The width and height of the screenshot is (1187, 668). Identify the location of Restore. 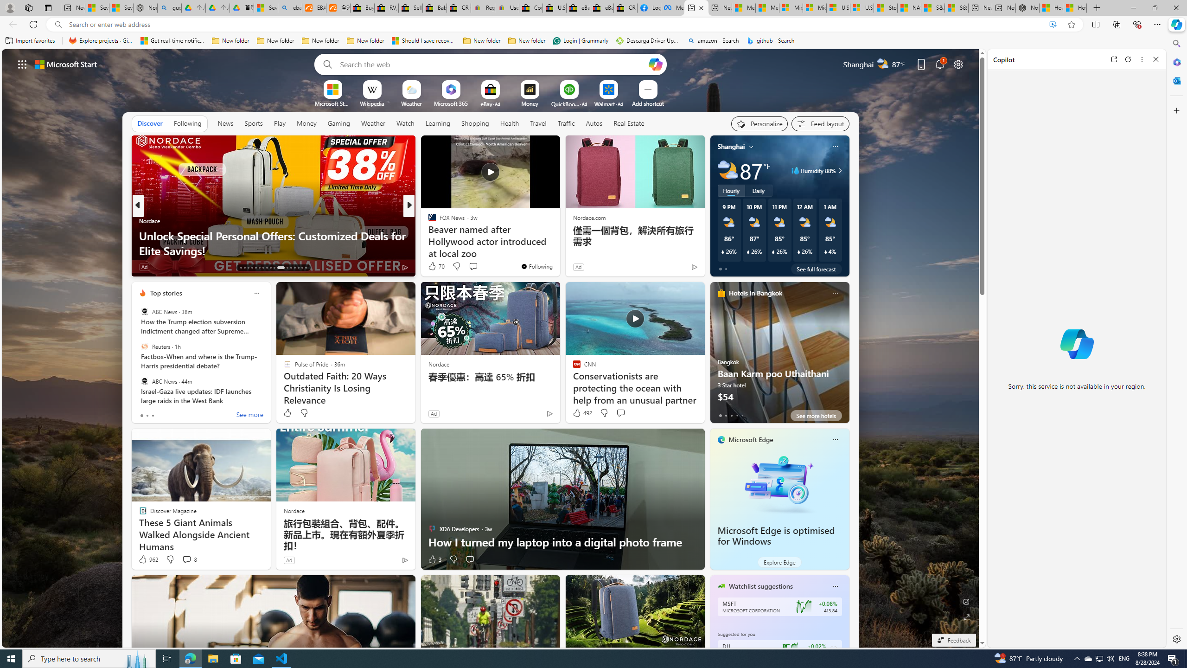
(1155, 8).